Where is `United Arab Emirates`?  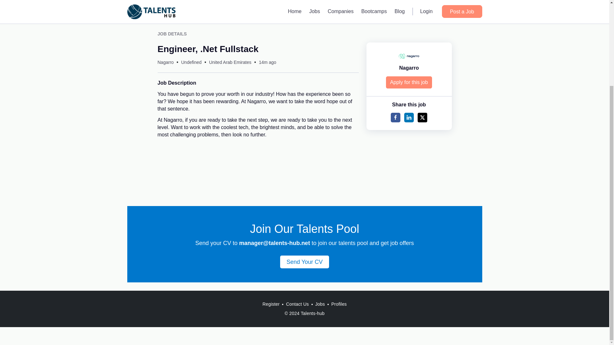 United Arab Emirates is located at coordinates (230, 62).